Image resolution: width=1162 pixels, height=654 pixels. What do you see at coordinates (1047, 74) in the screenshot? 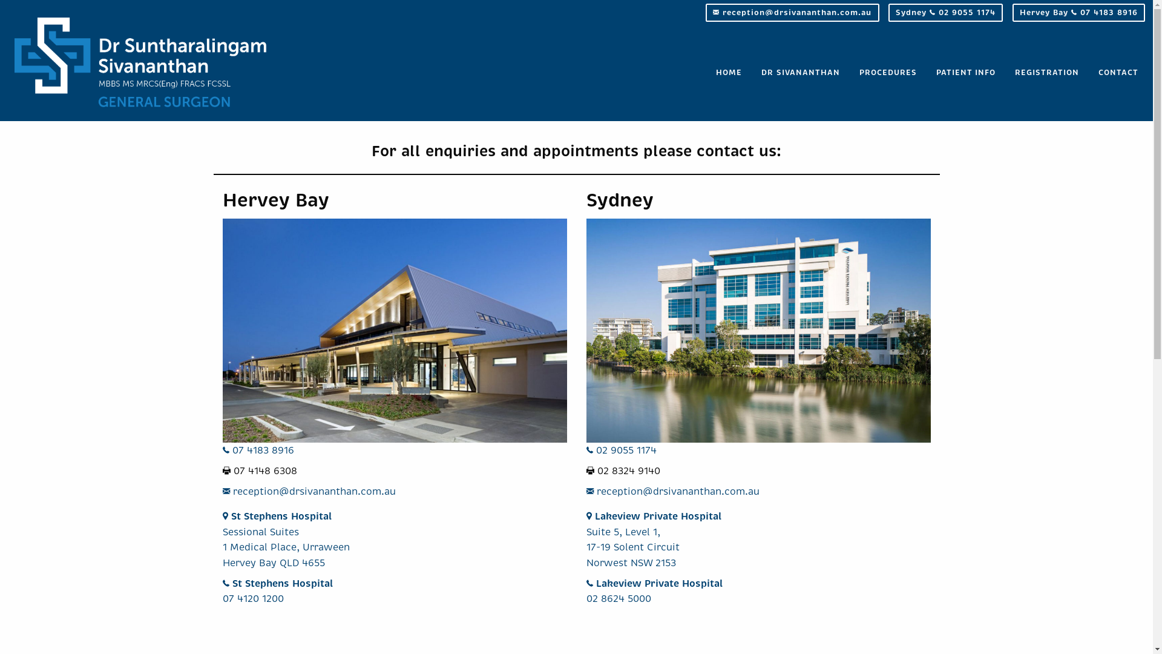
I see `REGISTRATION` at bounding box center [1047, 74].